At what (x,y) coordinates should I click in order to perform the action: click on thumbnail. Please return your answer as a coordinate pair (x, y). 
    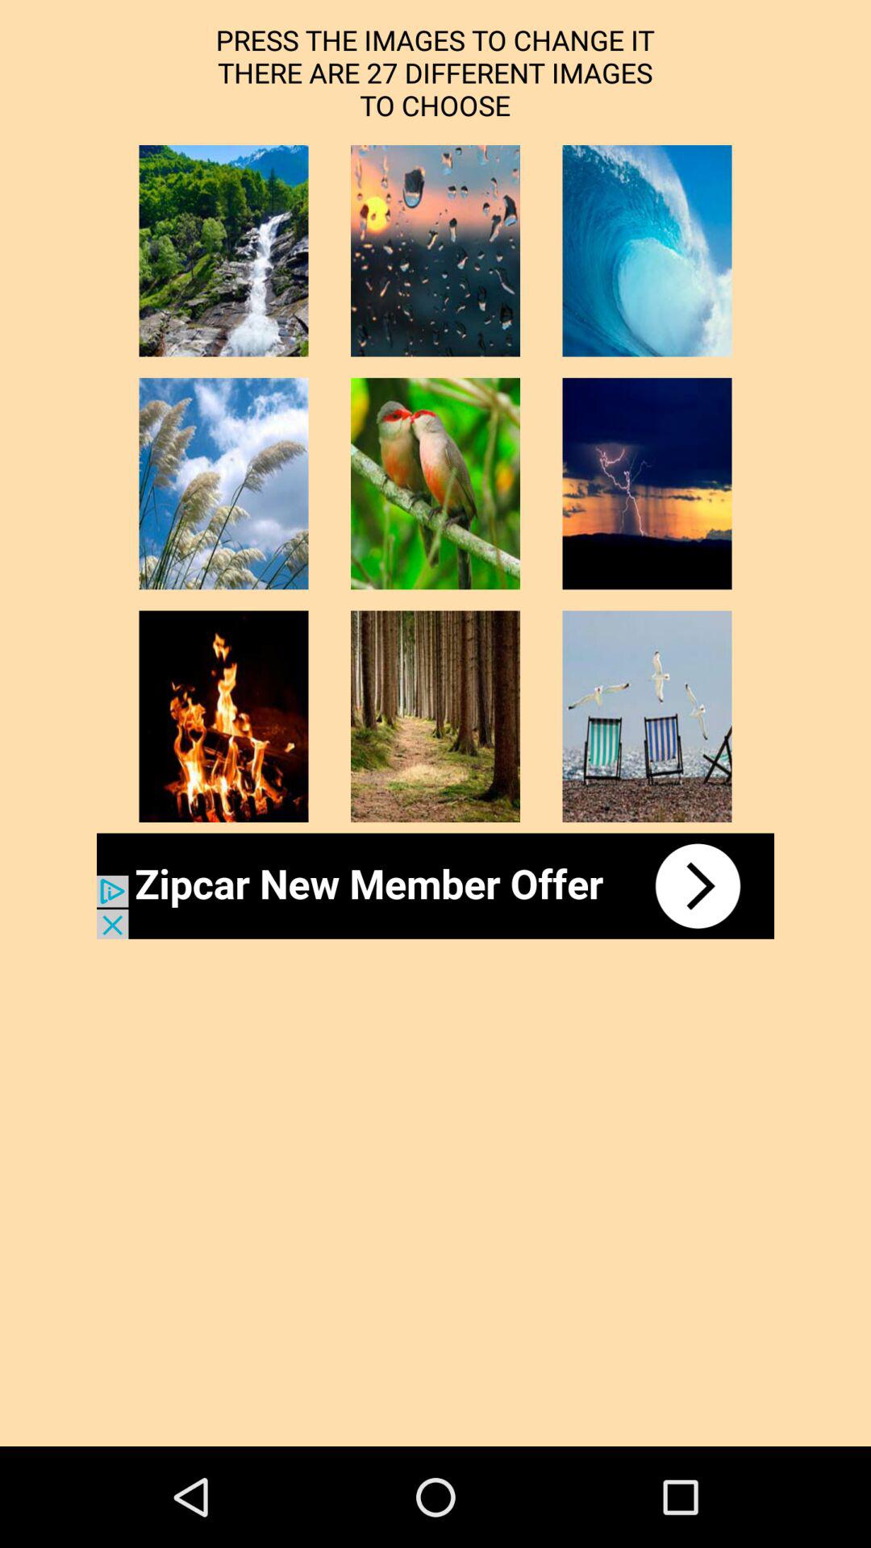
    Looking at the image, I should click on (223, 484).